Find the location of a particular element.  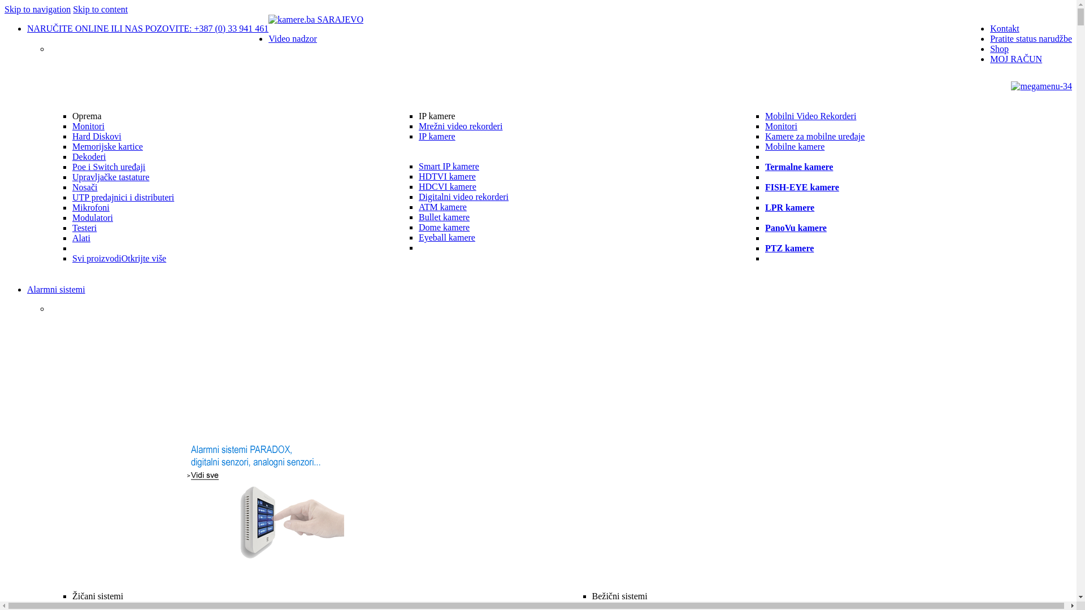

Hard Diskovi is located at coordinates (97, 137).